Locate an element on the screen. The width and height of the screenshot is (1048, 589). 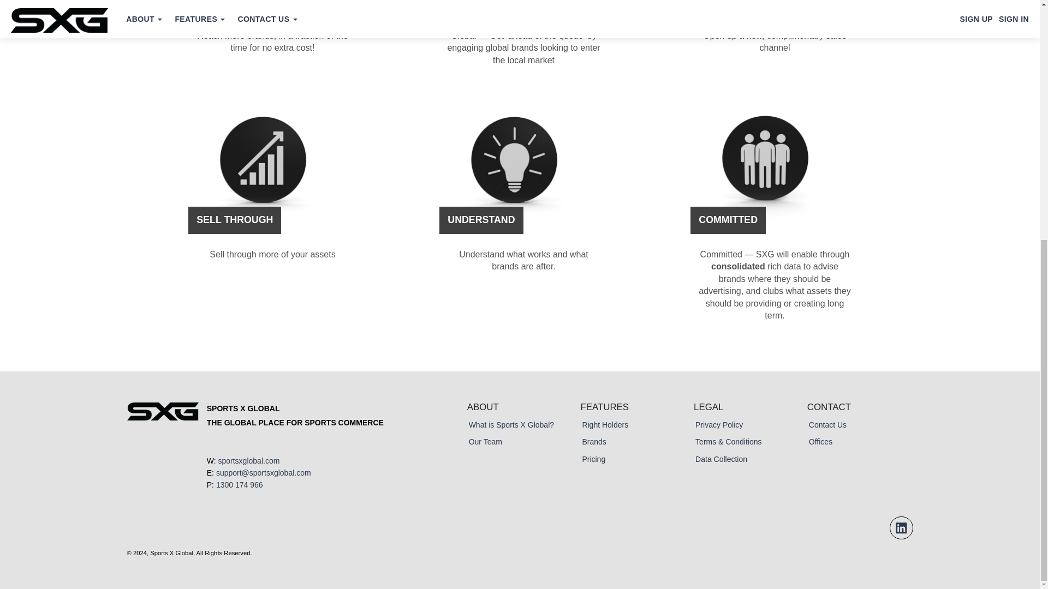
What is Sports X Global? is located at coordinates (511, 425).